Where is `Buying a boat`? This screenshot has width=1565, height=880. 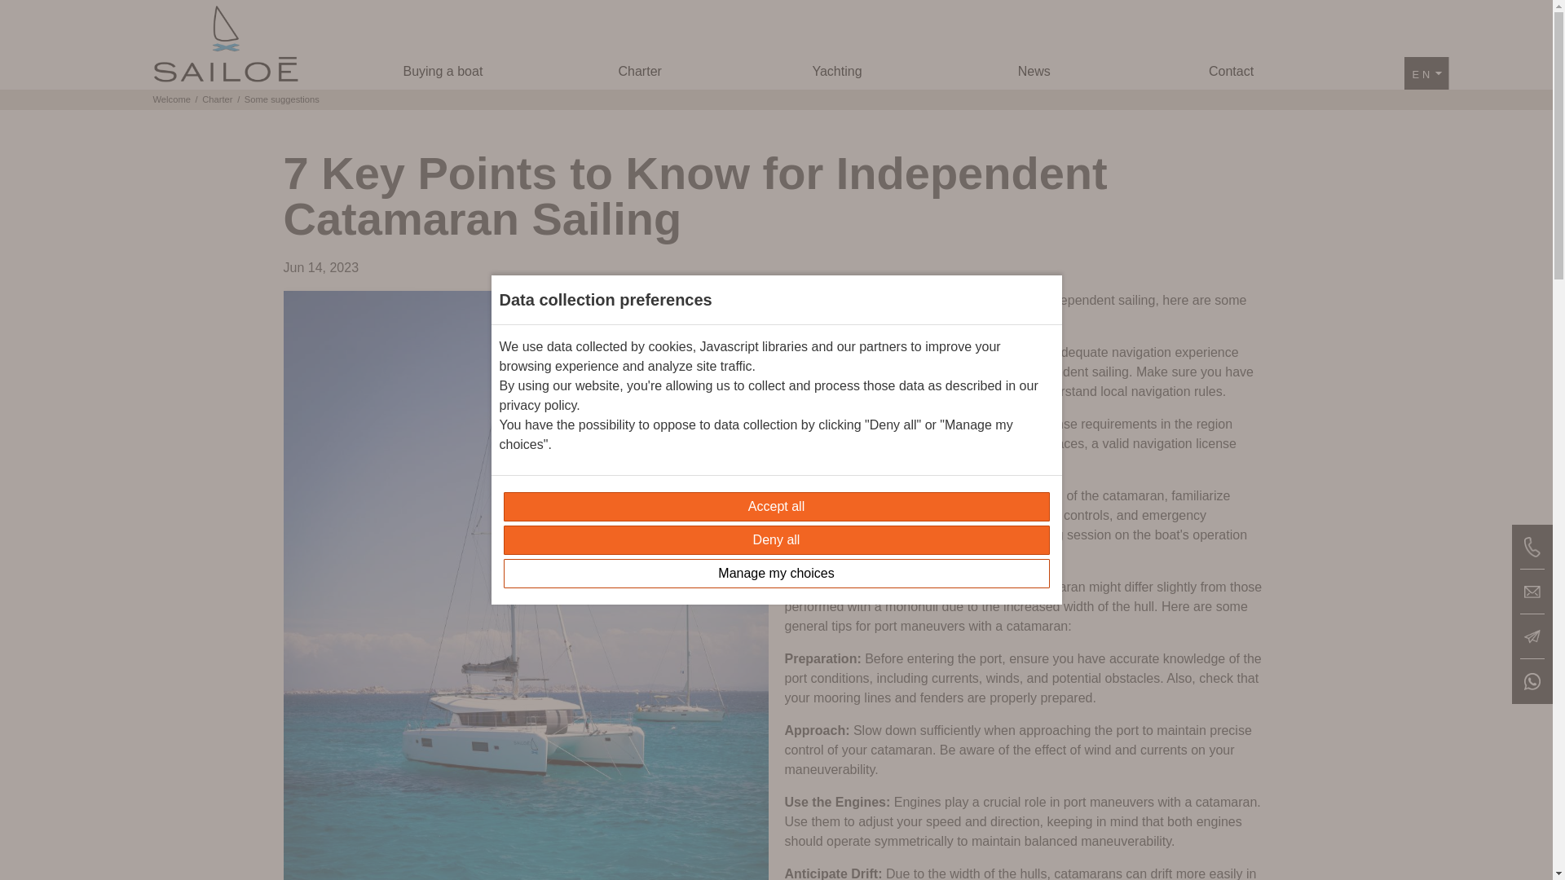
Buying a boat is located at coordinates (443, 72).